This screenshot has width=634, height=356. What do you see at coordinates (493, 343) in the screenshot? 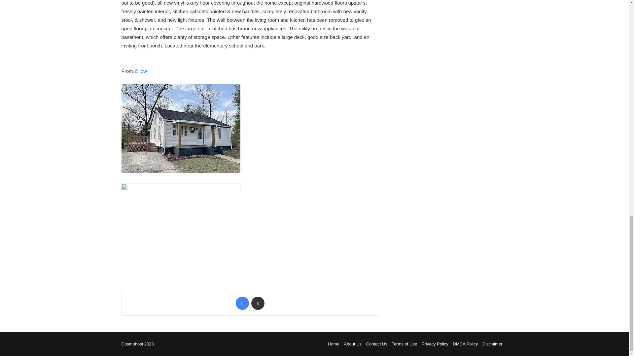
I see `Disclaimer` at bounding box center [493, 343].